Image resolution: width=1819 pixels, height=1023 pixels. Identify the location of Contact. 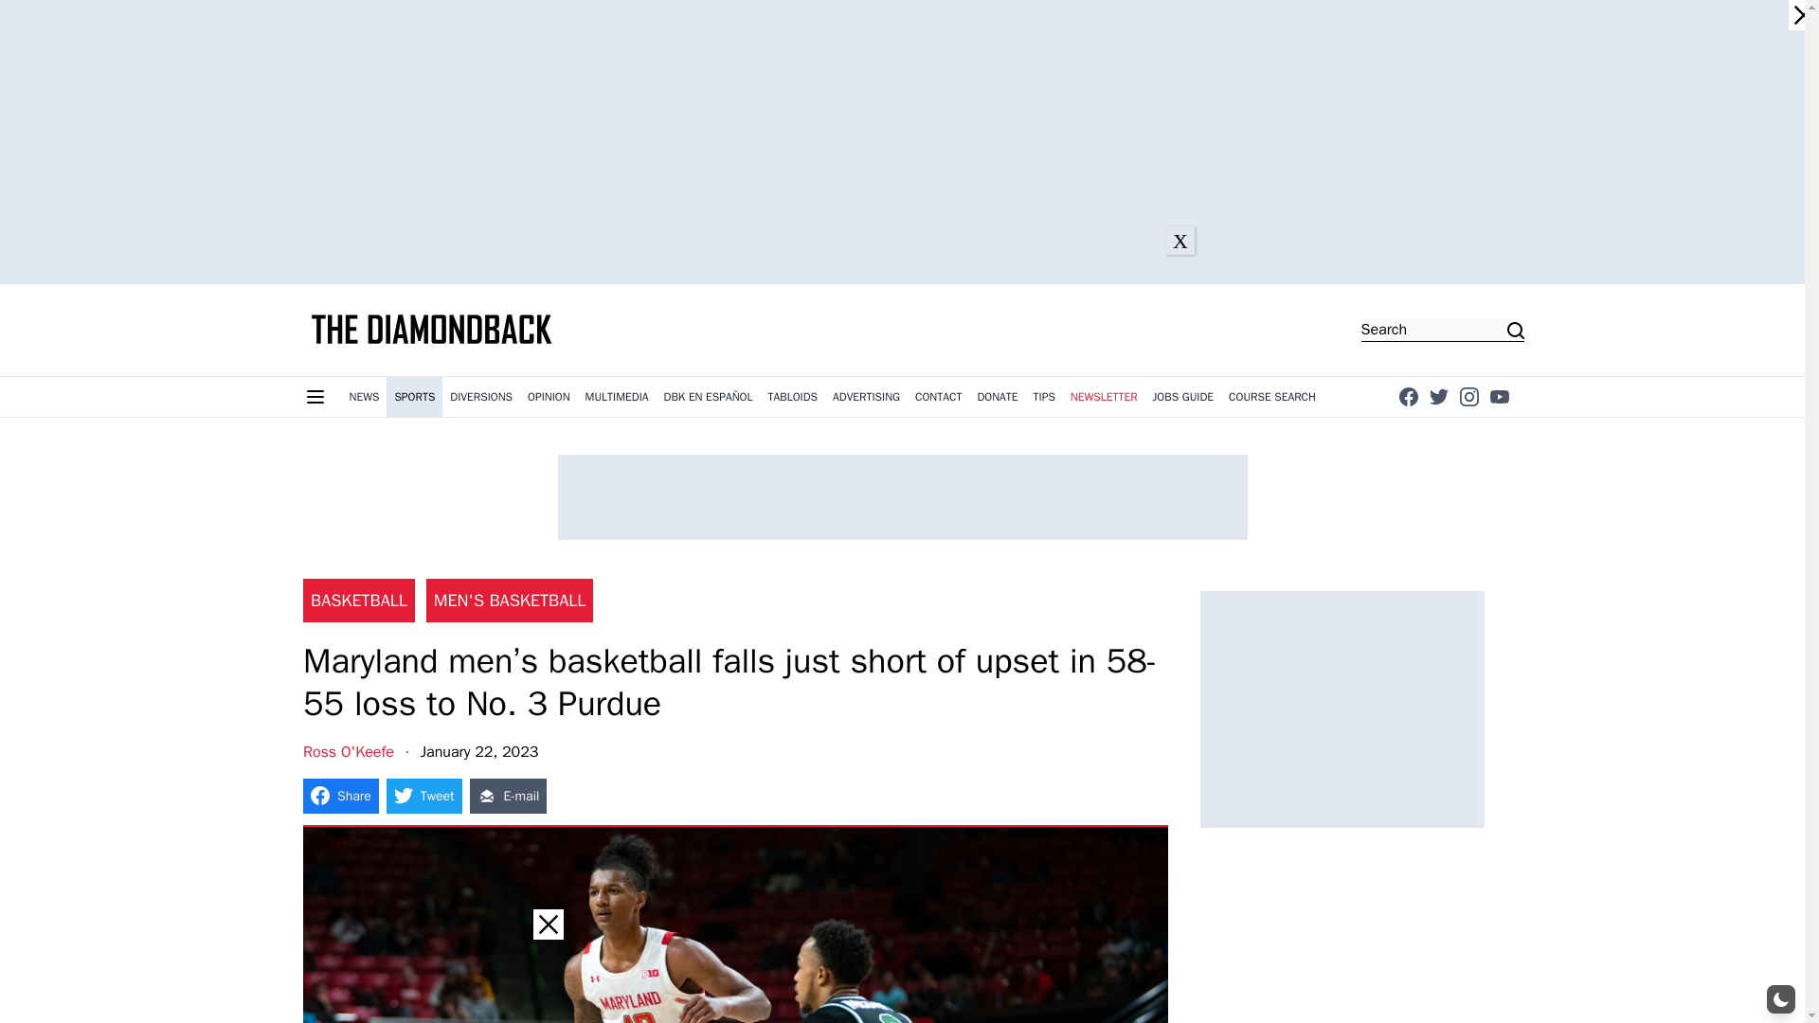
(938, 396).